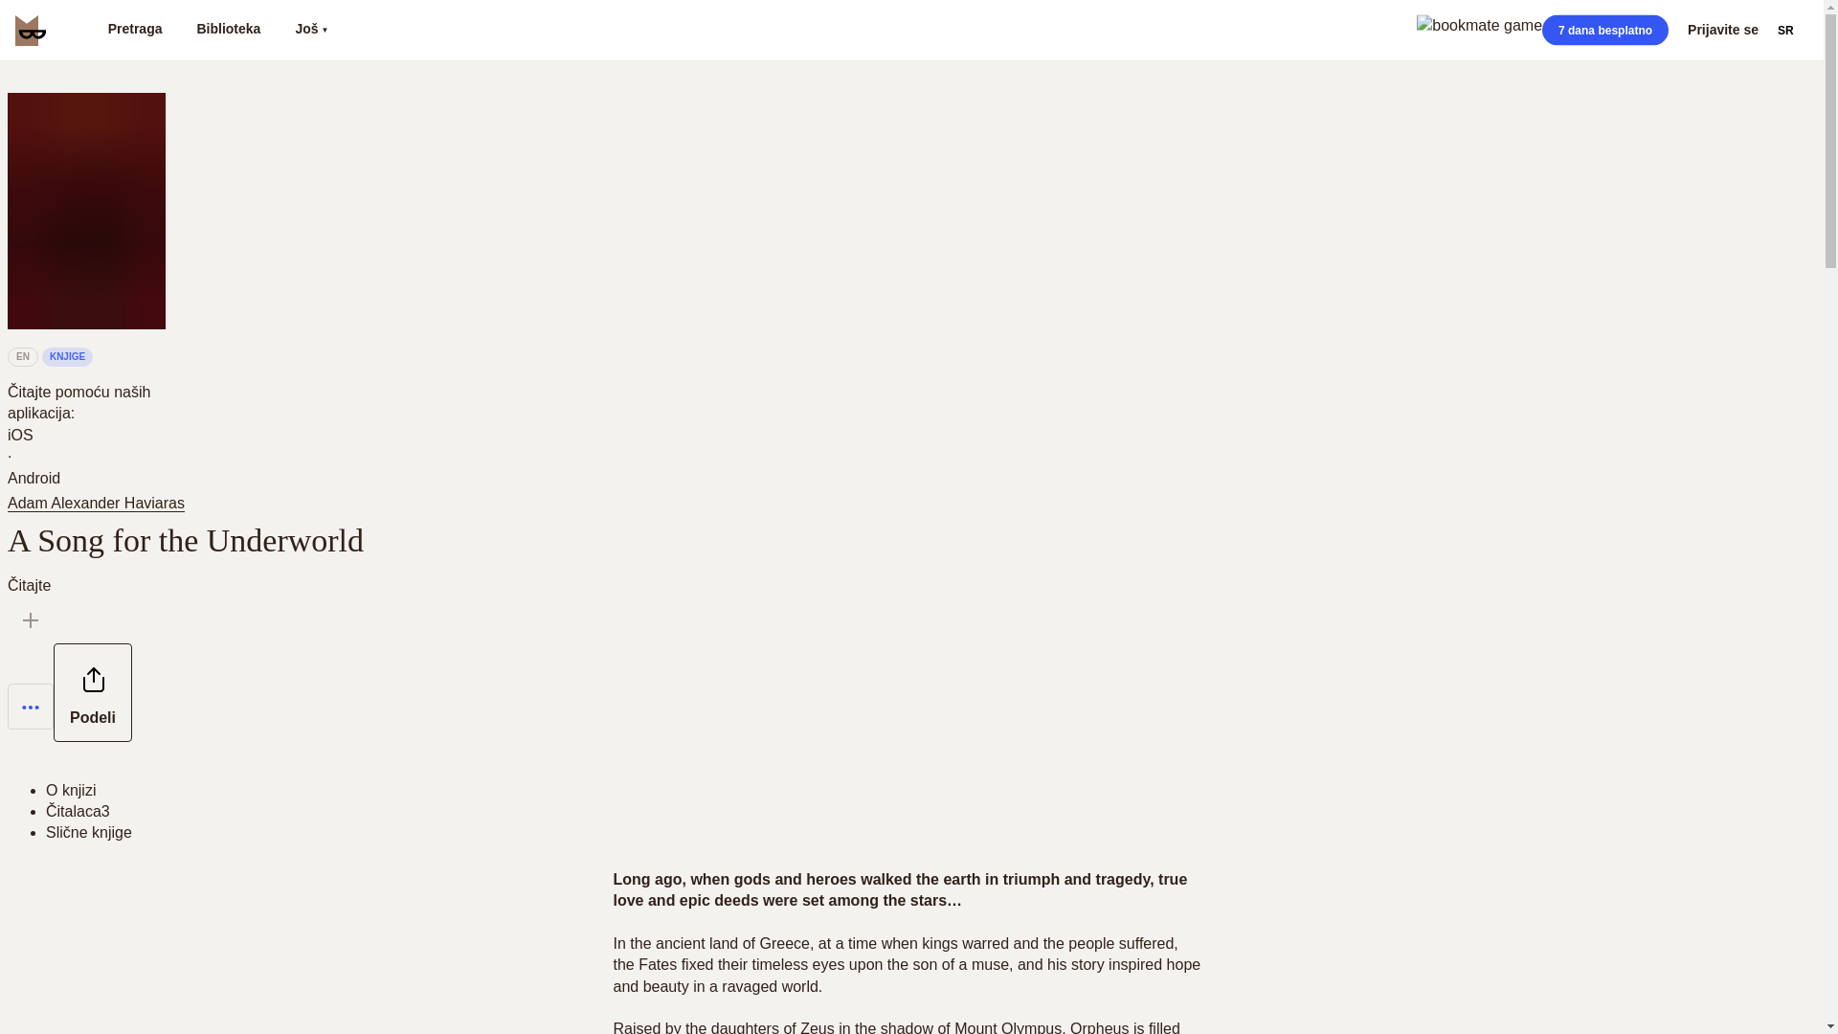 Image resolution: width=1838 pixels, height=1034 pixels. Describe the element at coordinates (134, 31) in the screenshot. I see `Pretraga` at that location.